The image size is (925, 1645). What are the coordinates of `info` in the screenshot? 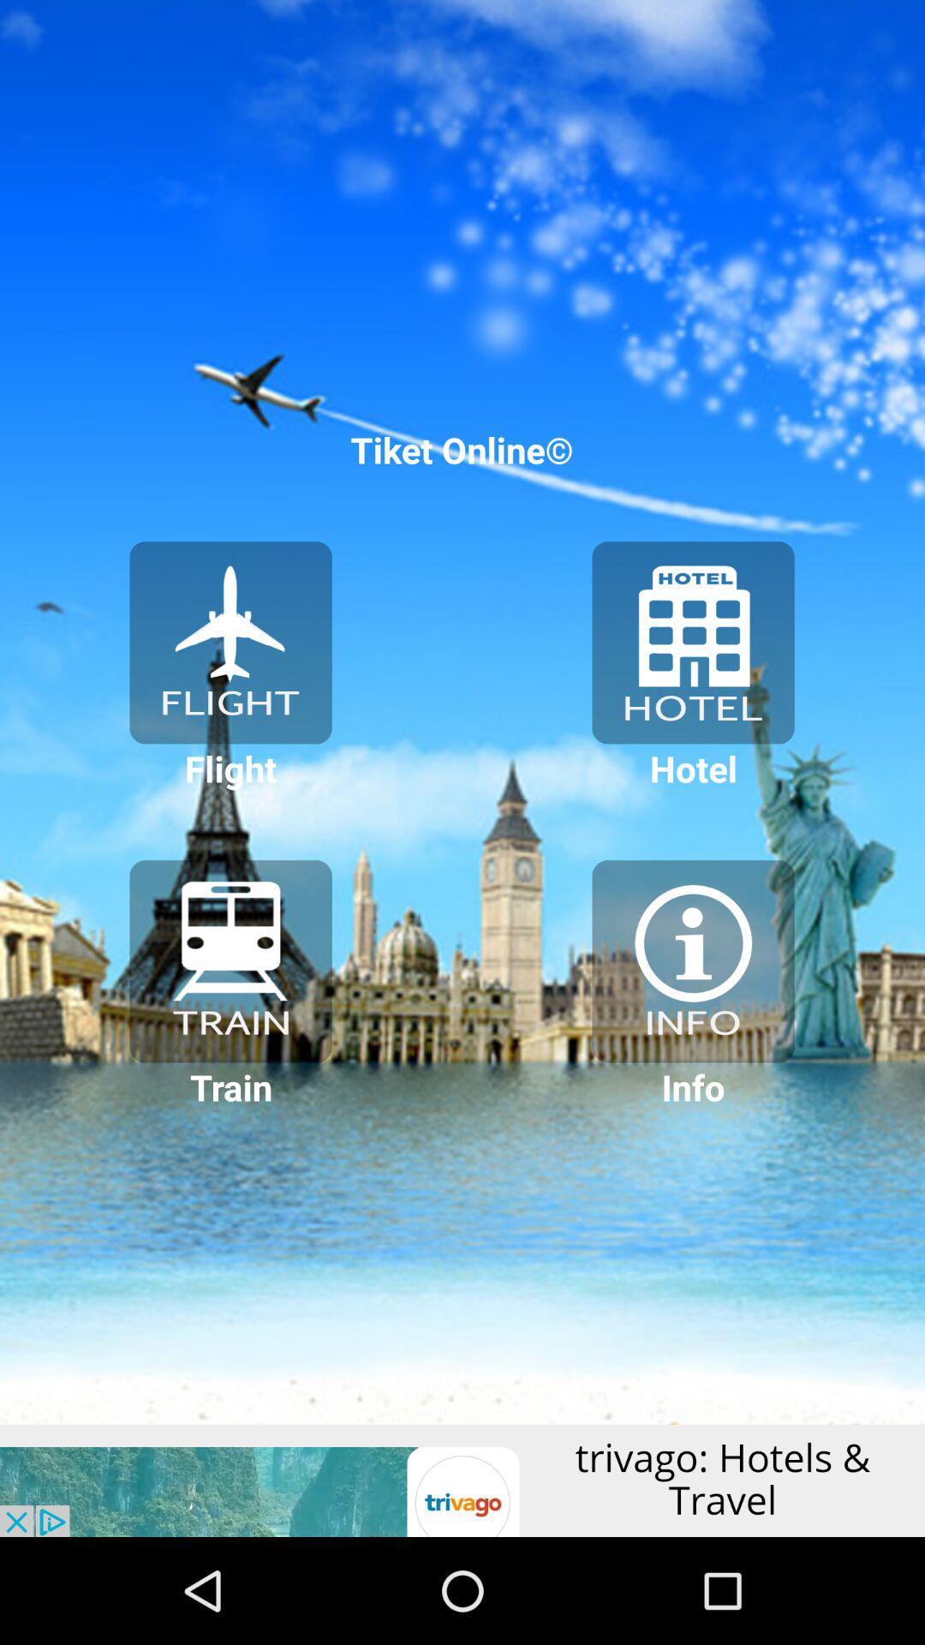 It's located at (693, 961).